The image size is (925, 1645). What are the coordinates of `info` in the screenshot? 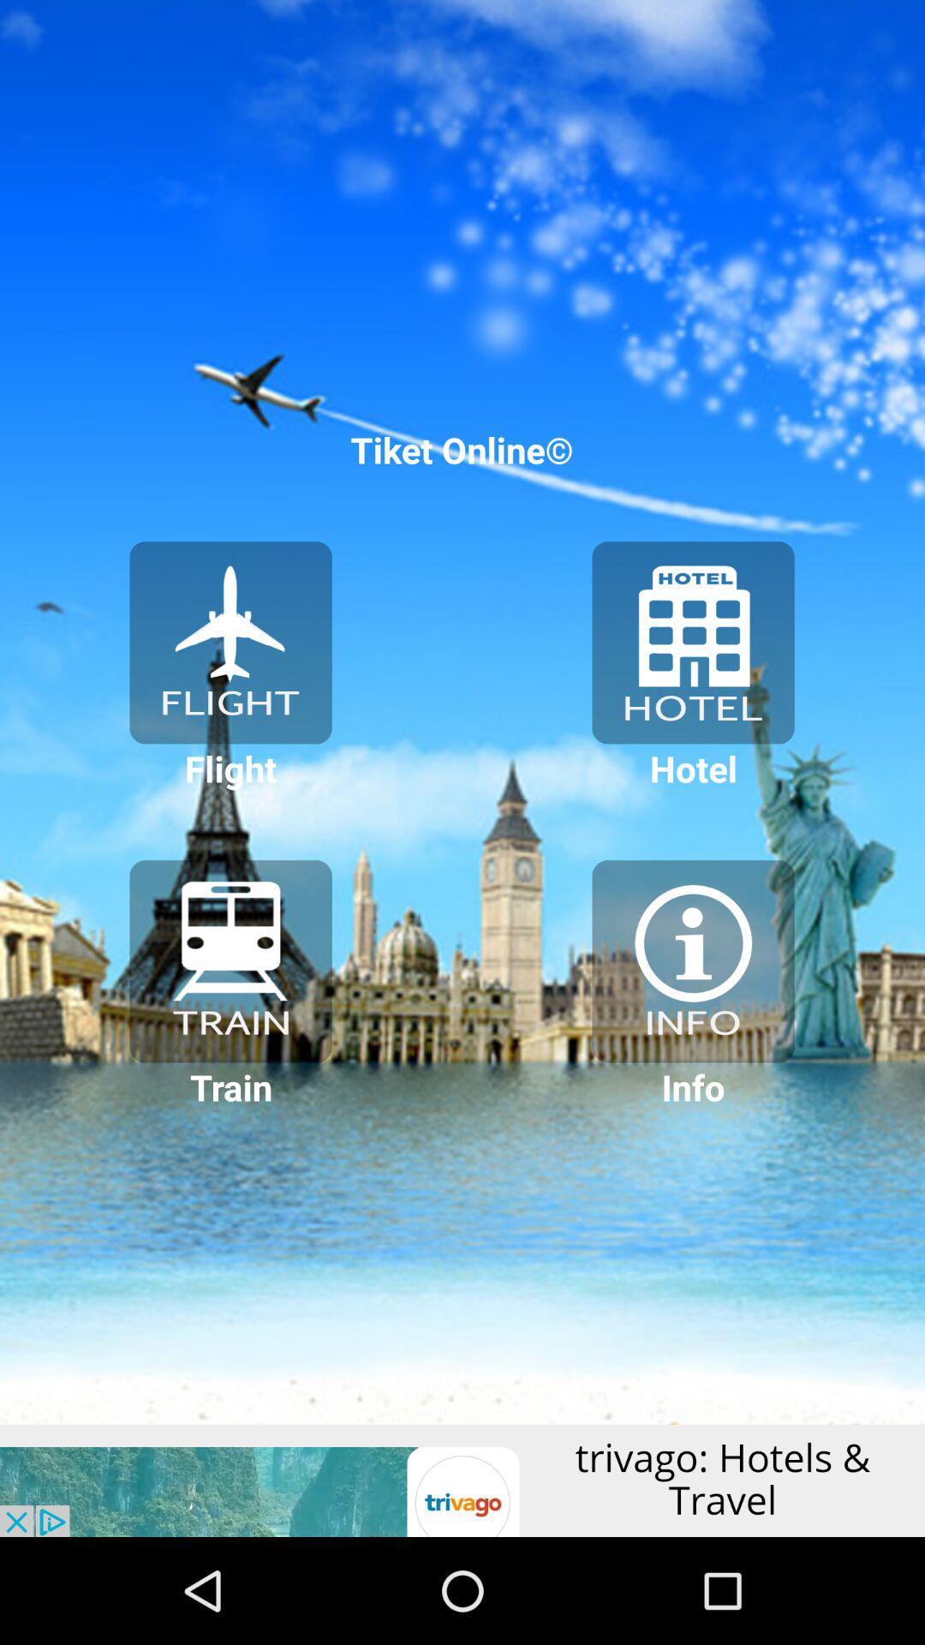 It's located at (693, 961).